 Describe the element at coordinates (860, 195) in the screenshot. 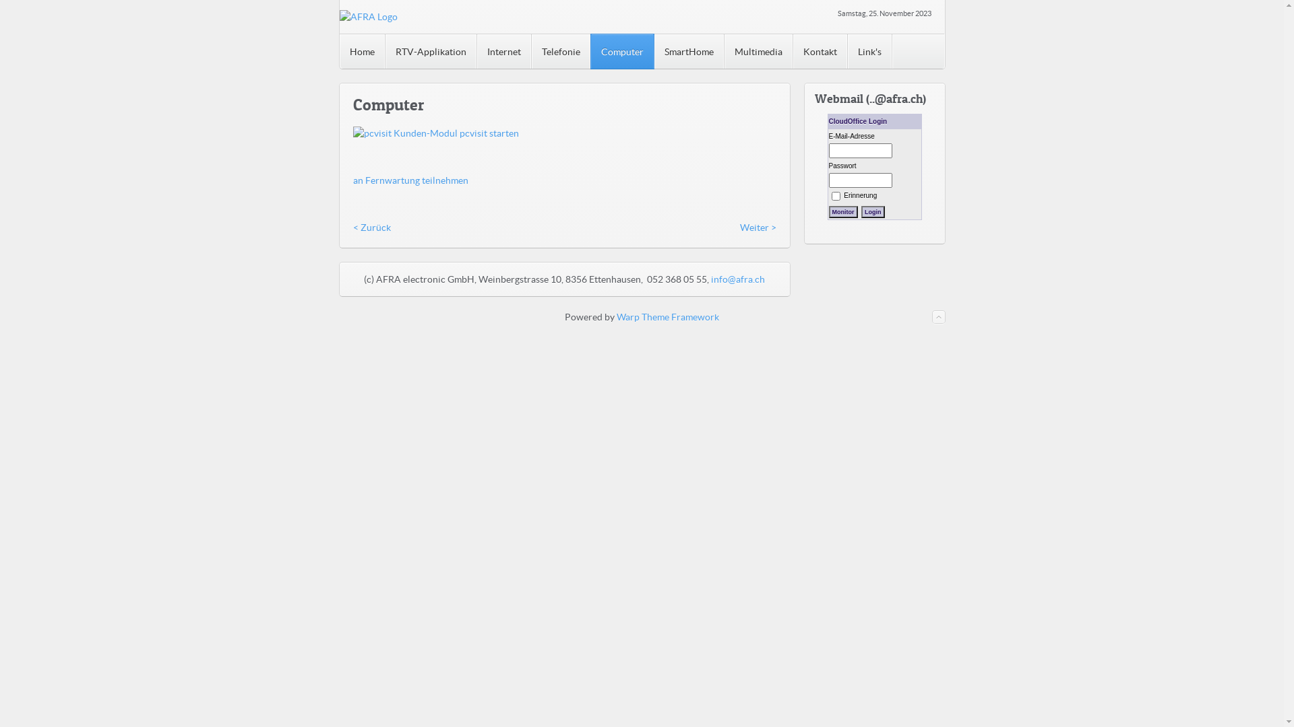

I see `Erinnerung` at that location.